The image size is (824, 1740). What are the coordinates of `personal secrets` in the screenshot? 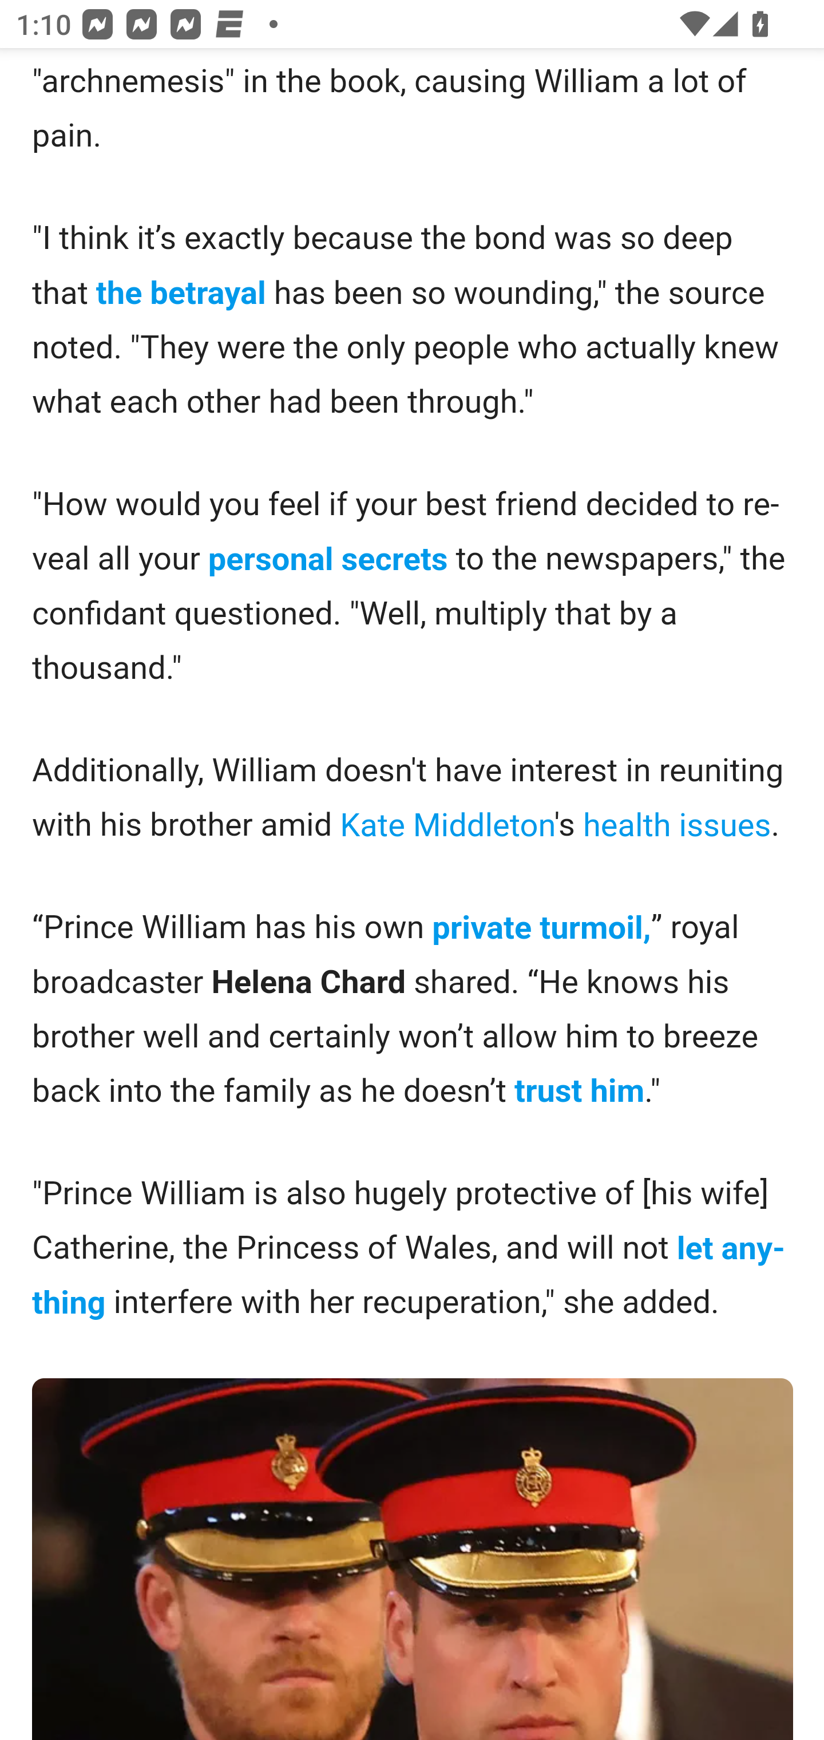 It's located at (327, 559).